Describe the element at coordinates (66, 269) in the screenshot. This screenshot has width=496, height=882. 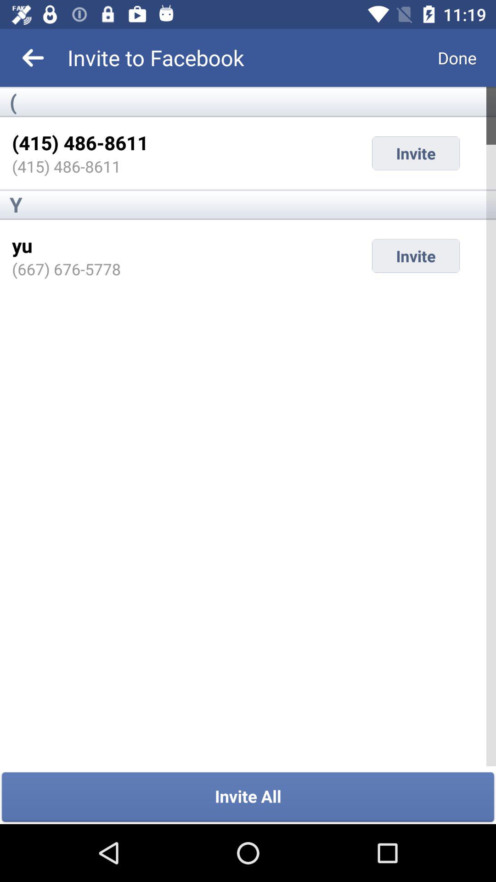
I see `select the item next to invite item` at that location.